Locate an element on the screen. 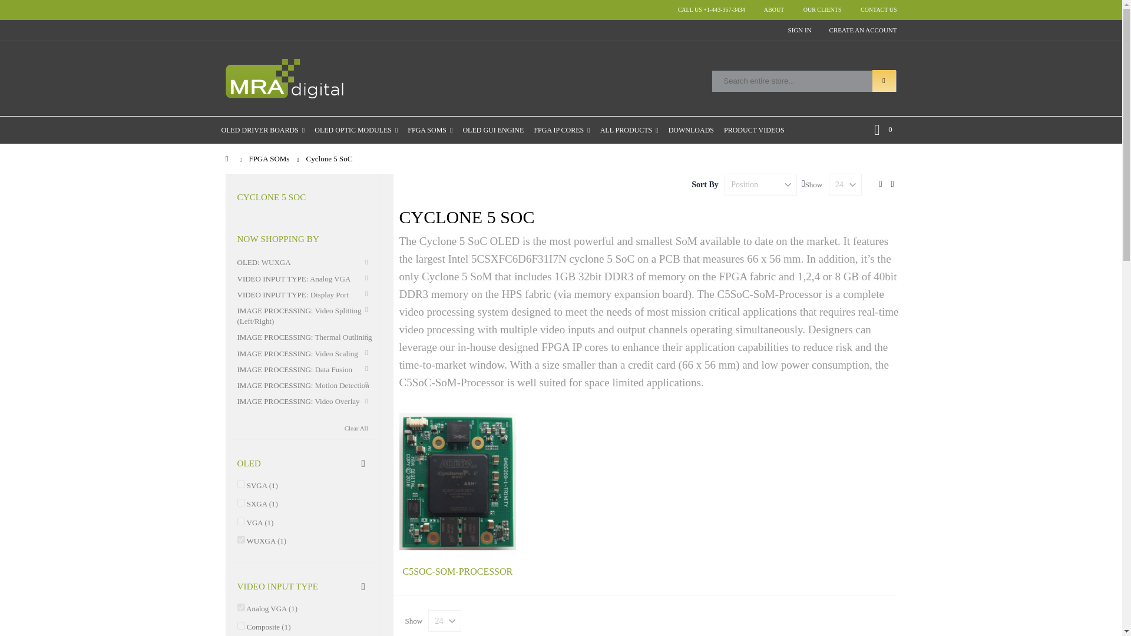  OUR CLIENTS is located at coordinates (822, 9).